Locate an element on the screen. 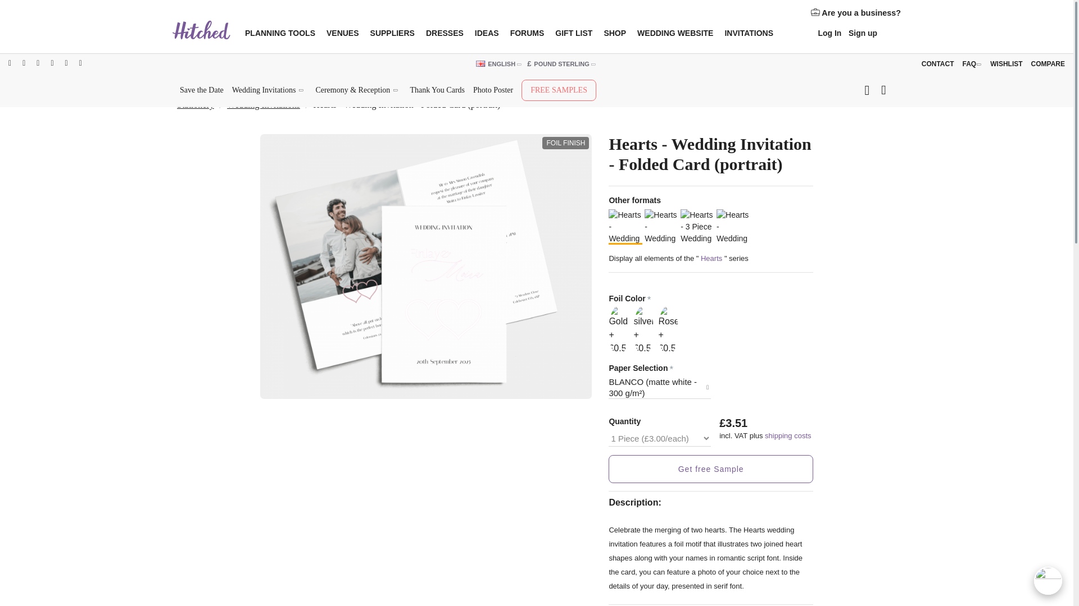 Image resolution: width=1079 pixels, height=606 pixels. IDEAS is located at coordinates (487, 34).